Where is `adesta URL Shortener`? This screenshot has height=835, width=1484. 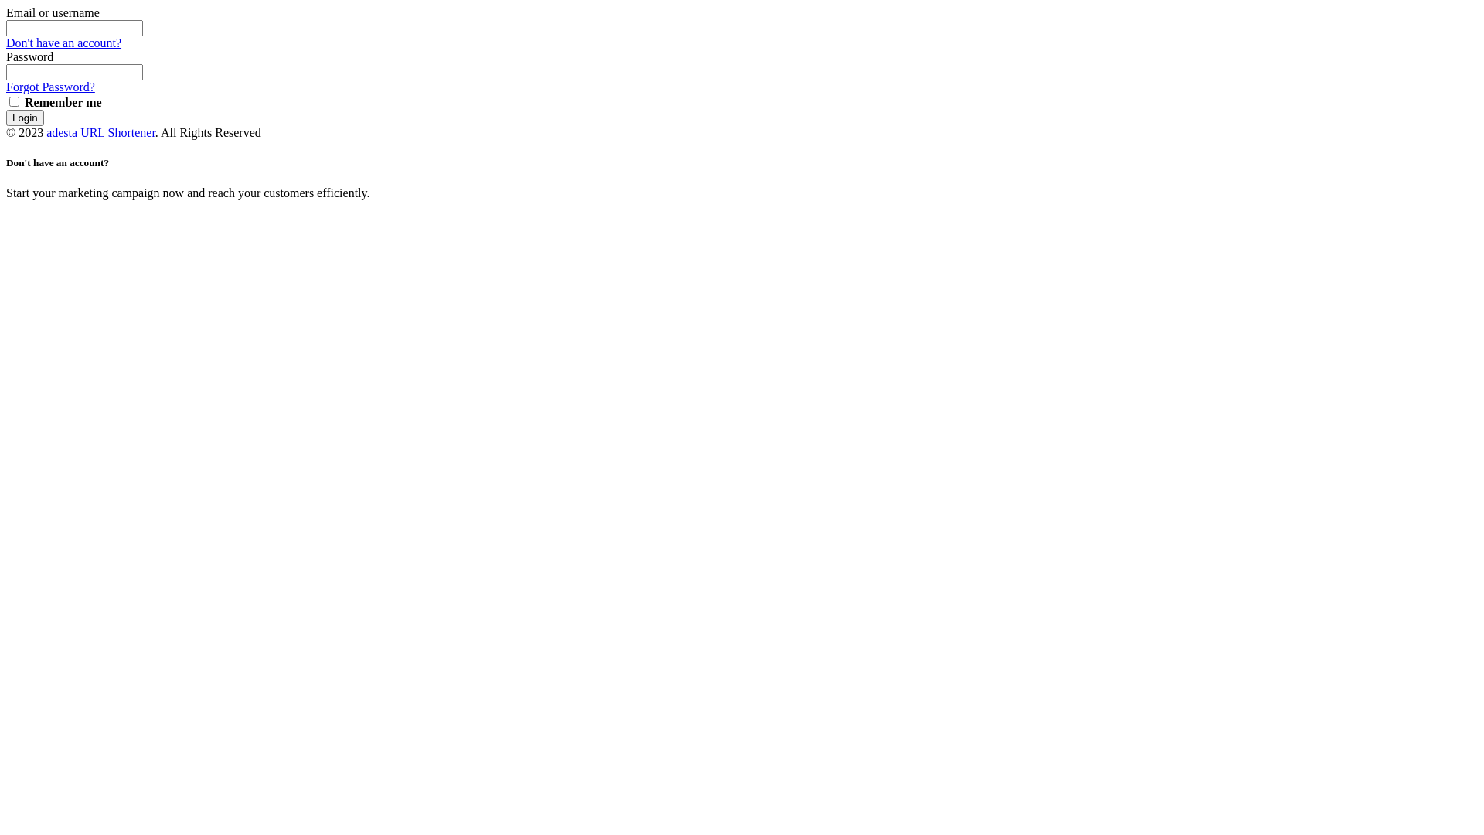
adesta URL Shortener is located at coordinates (100, 133).